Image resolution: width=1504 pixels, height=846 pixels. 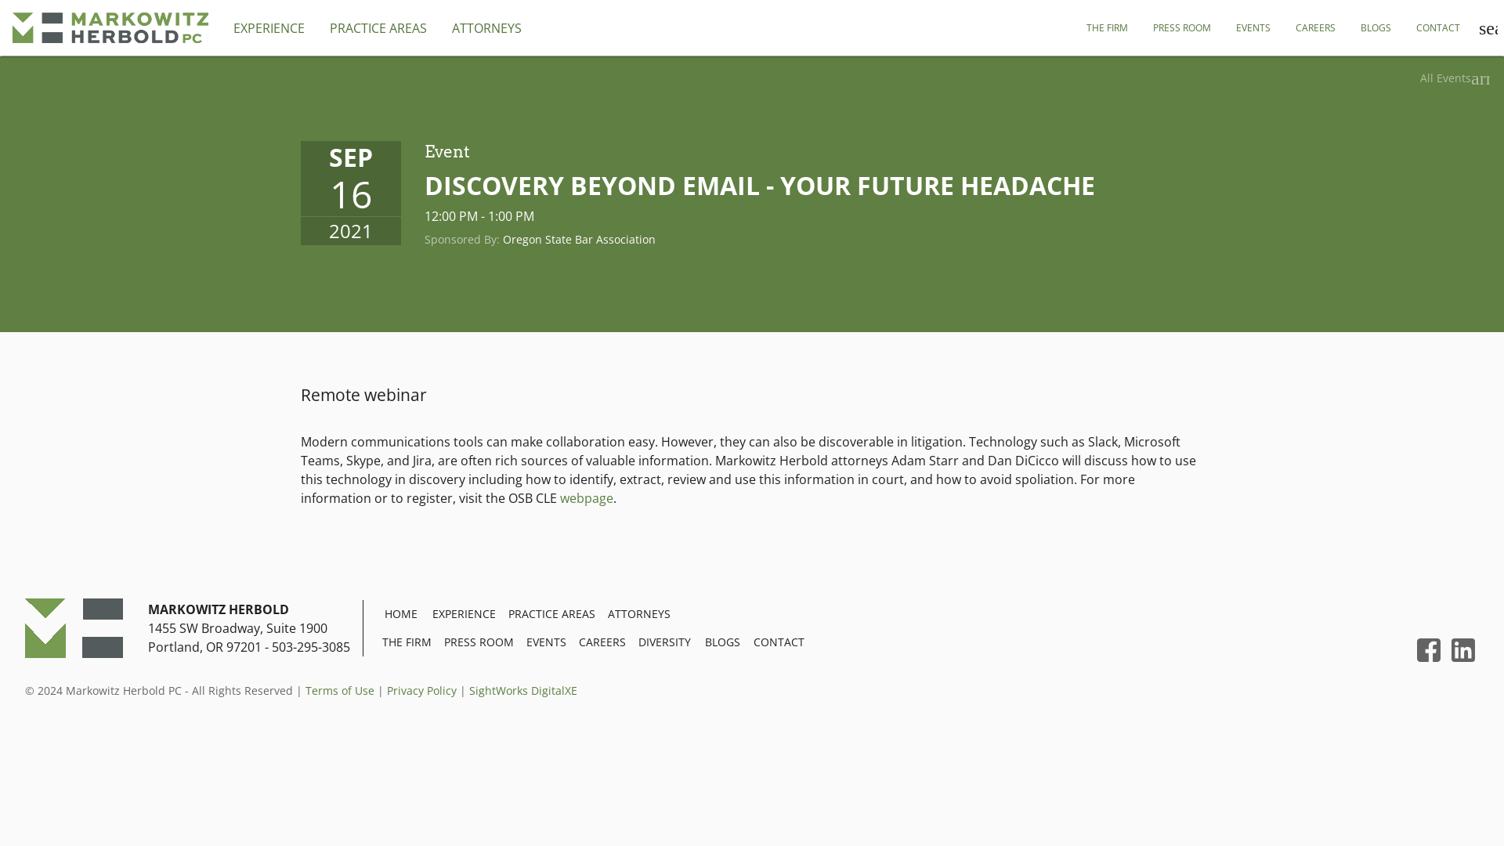 What do you see at coordinates (722, 642) in the screenshot?
I see `BLOGS` at bounding box center [722, 642].